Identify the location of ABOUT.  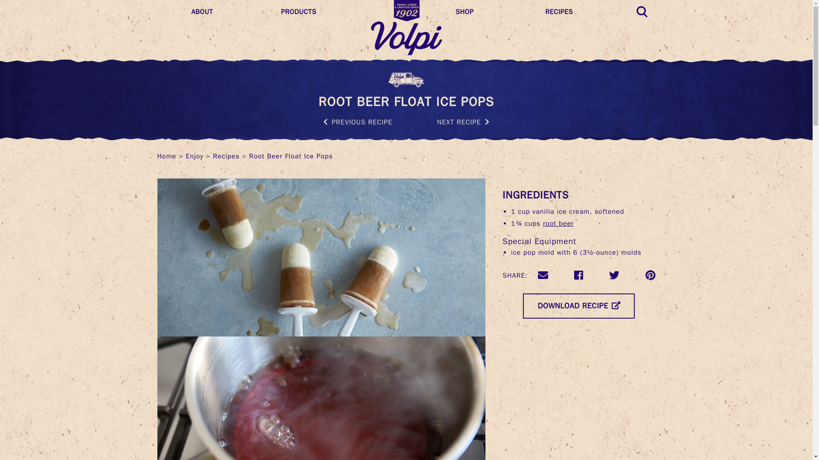
(229, 12).